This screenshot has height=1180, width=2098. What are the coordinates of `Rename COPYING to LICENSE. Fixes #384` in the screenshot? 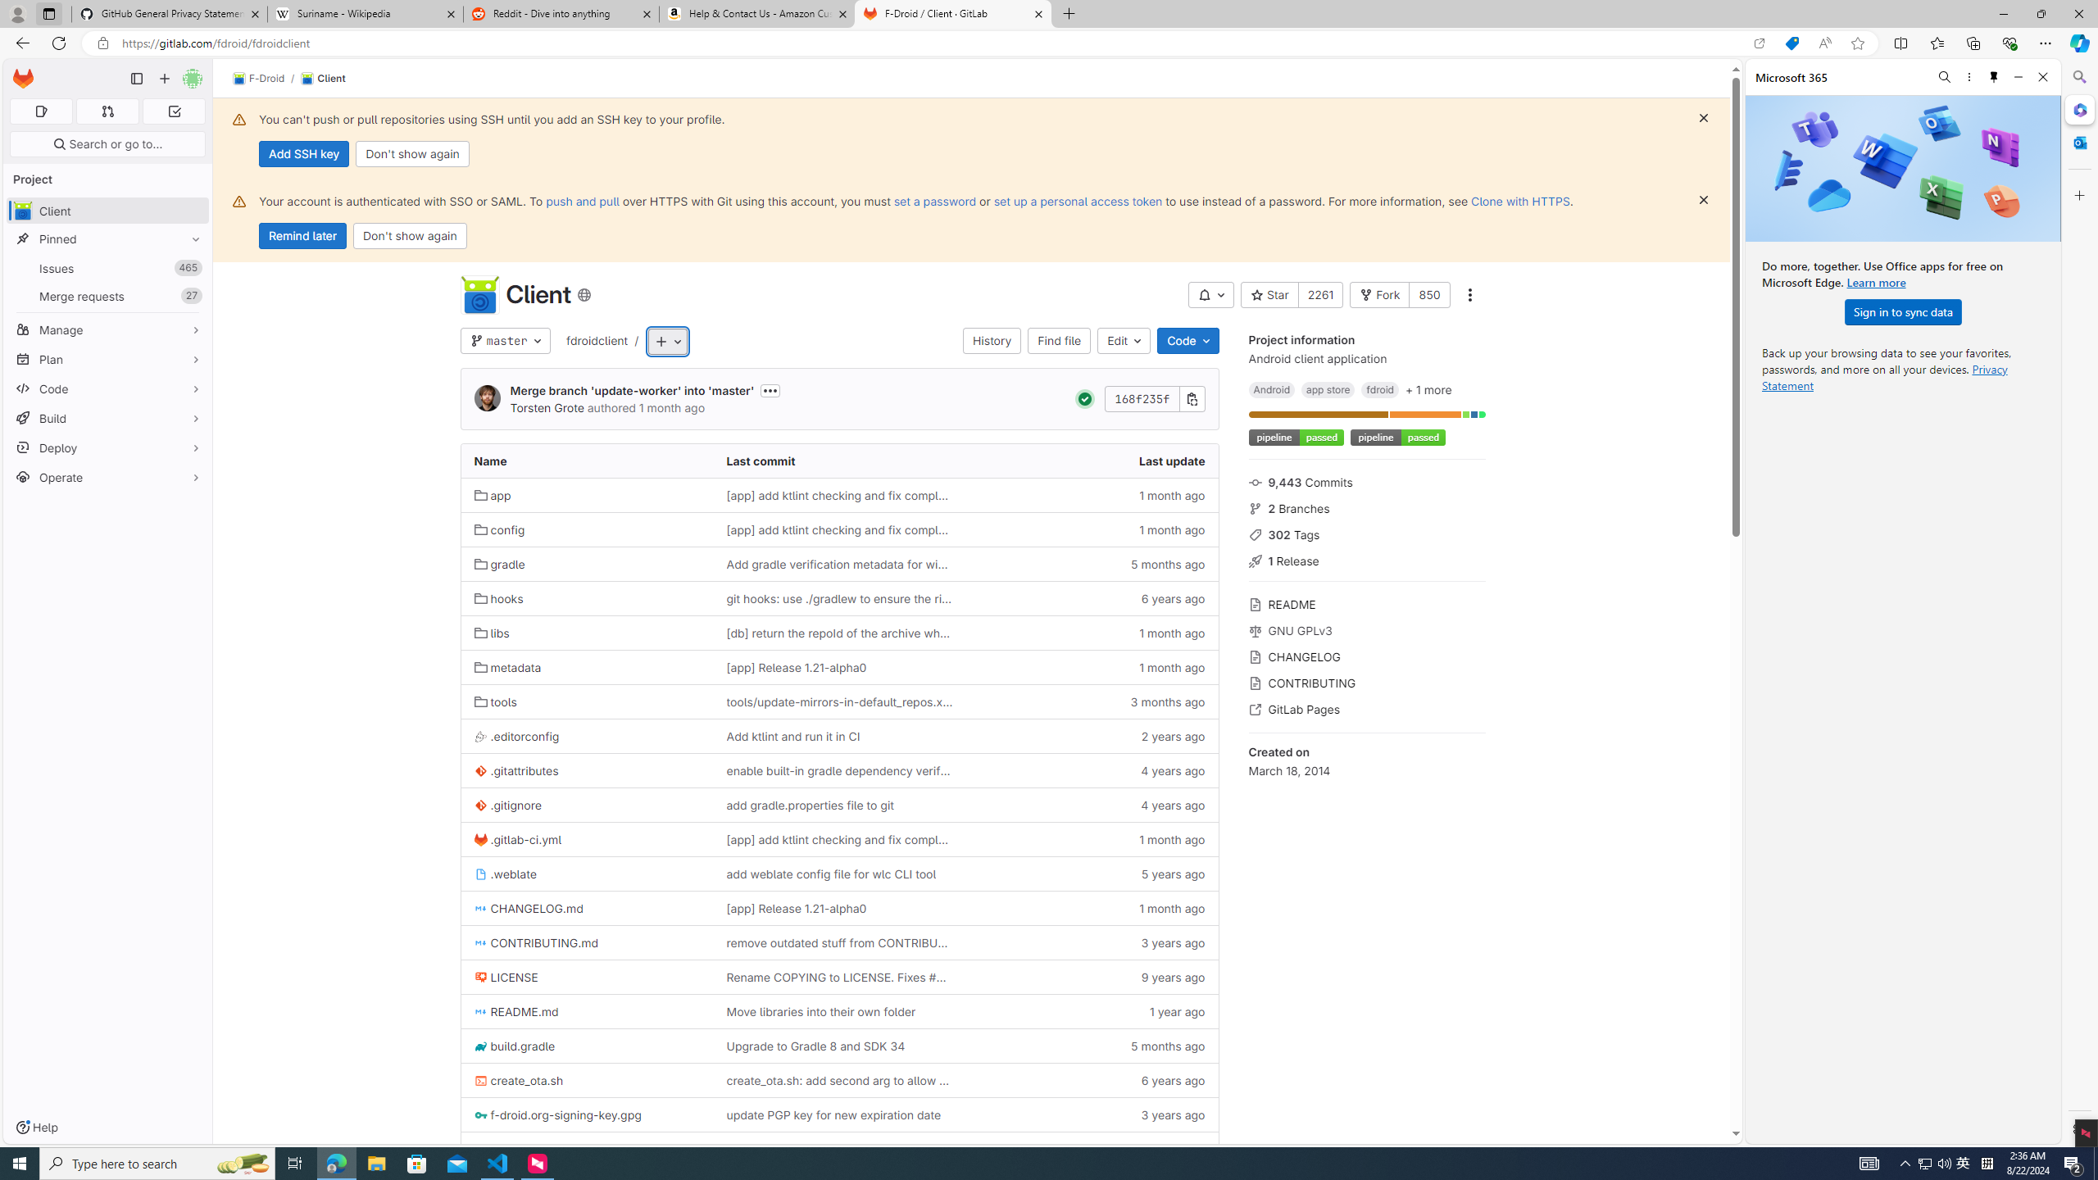 It's located at (840, 977).